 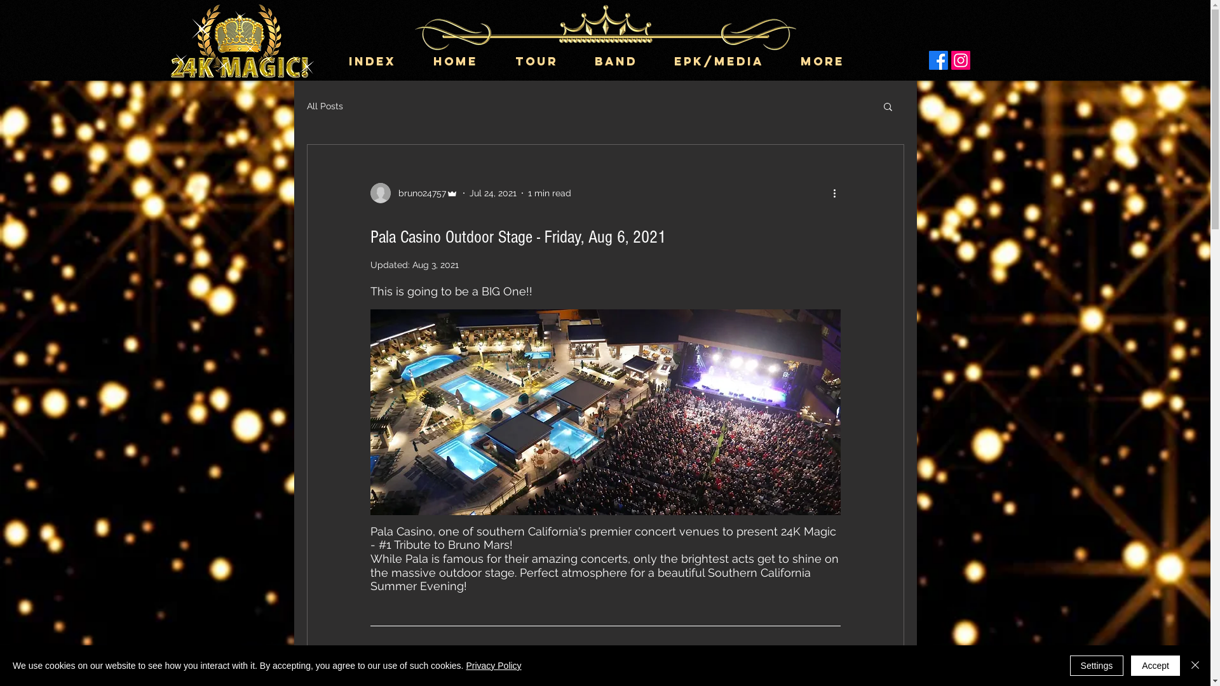 What do you see at coordinates (324, 106) in the screenshot?
I see `All Posts` at bounding box center [324, 106].